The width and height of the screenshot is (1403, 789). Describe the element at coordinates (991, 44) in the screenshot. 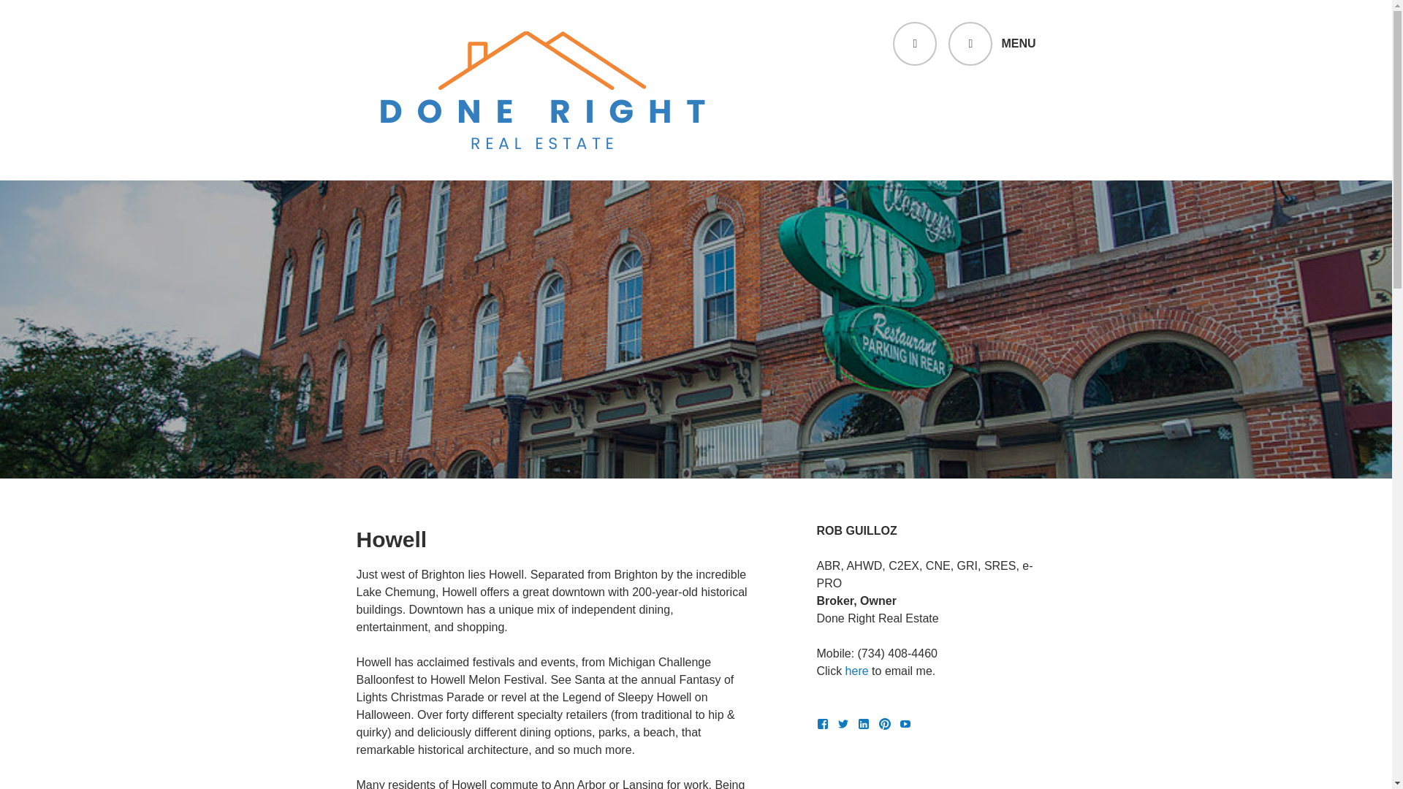

I see `MENU` at that location.